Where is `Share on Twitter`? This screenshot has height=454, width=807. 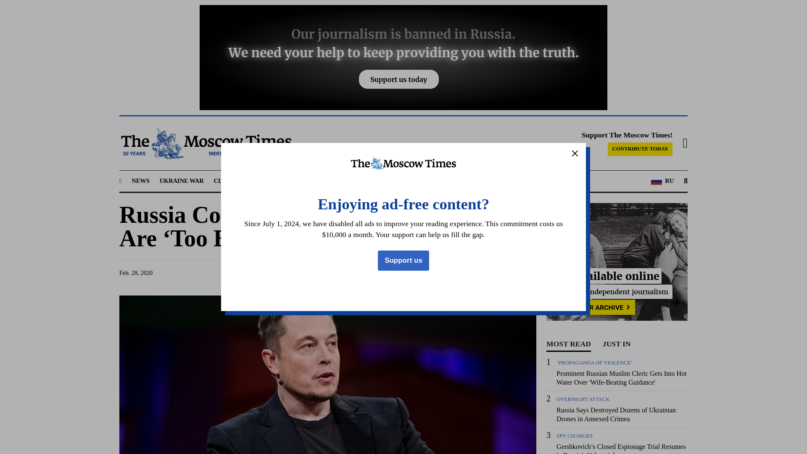 Share on Twitter is located at coordinates (449, 273).